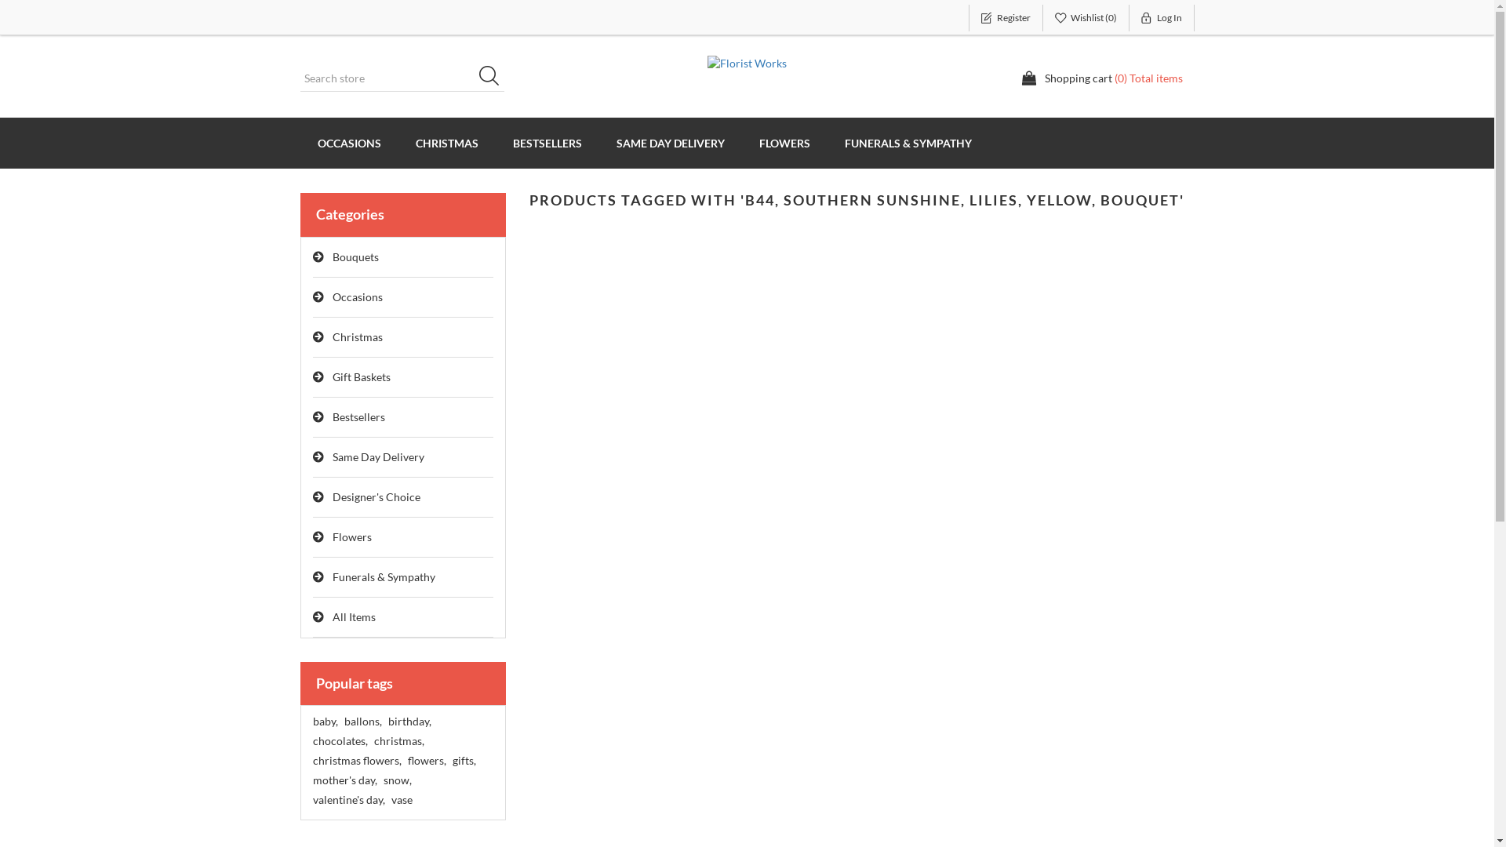 The height and width of the screenshot is (847, 1506). Describe the element at coordinates (348, 800) in the screenshot. I see `valentine's day,` at that location.